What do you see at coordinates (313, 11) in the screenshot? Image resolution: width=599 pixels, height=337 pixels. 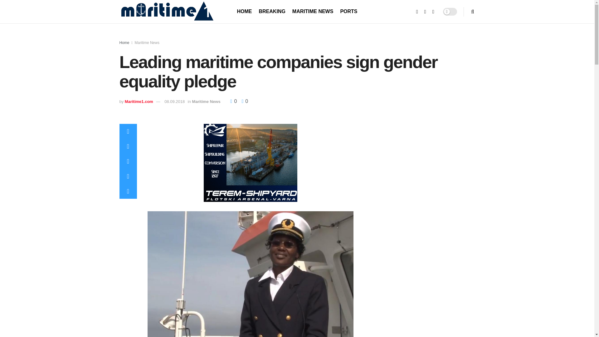 I see `MARITIME NEWS` at bounding box center [313, 11].